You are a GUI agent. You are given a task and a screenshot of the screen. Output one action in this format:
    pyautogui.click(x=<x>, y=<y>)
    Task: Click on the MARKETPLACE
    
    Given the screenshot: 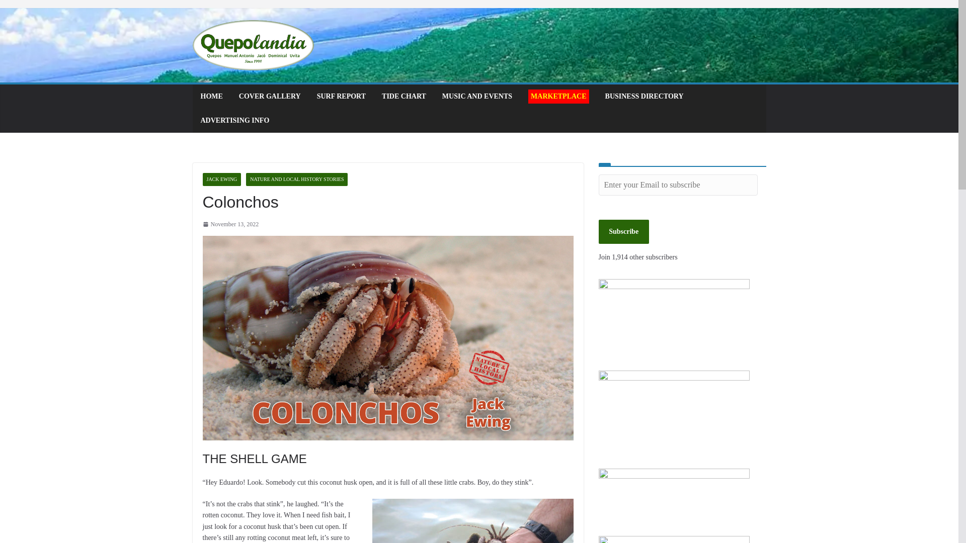 What is the action you would take?
    pyautogui.click(x=558, y=97)
    